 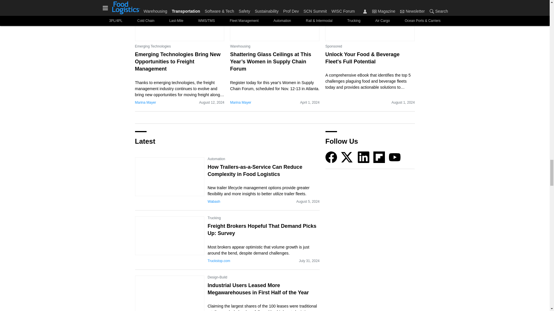 What do you see at coordinates (364, 157) in the screenshot?
I see `LinkedIn icon` at bounding box center [364, 157].